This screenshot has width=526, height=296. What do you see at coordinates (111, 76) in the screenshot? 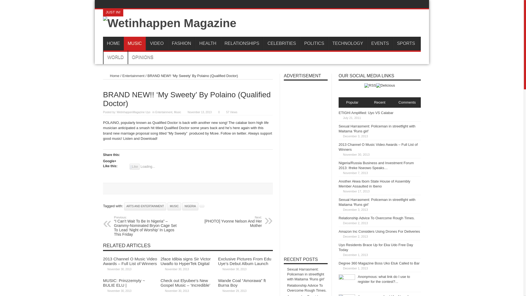
I see `Home` at bounding box center [111, 76].